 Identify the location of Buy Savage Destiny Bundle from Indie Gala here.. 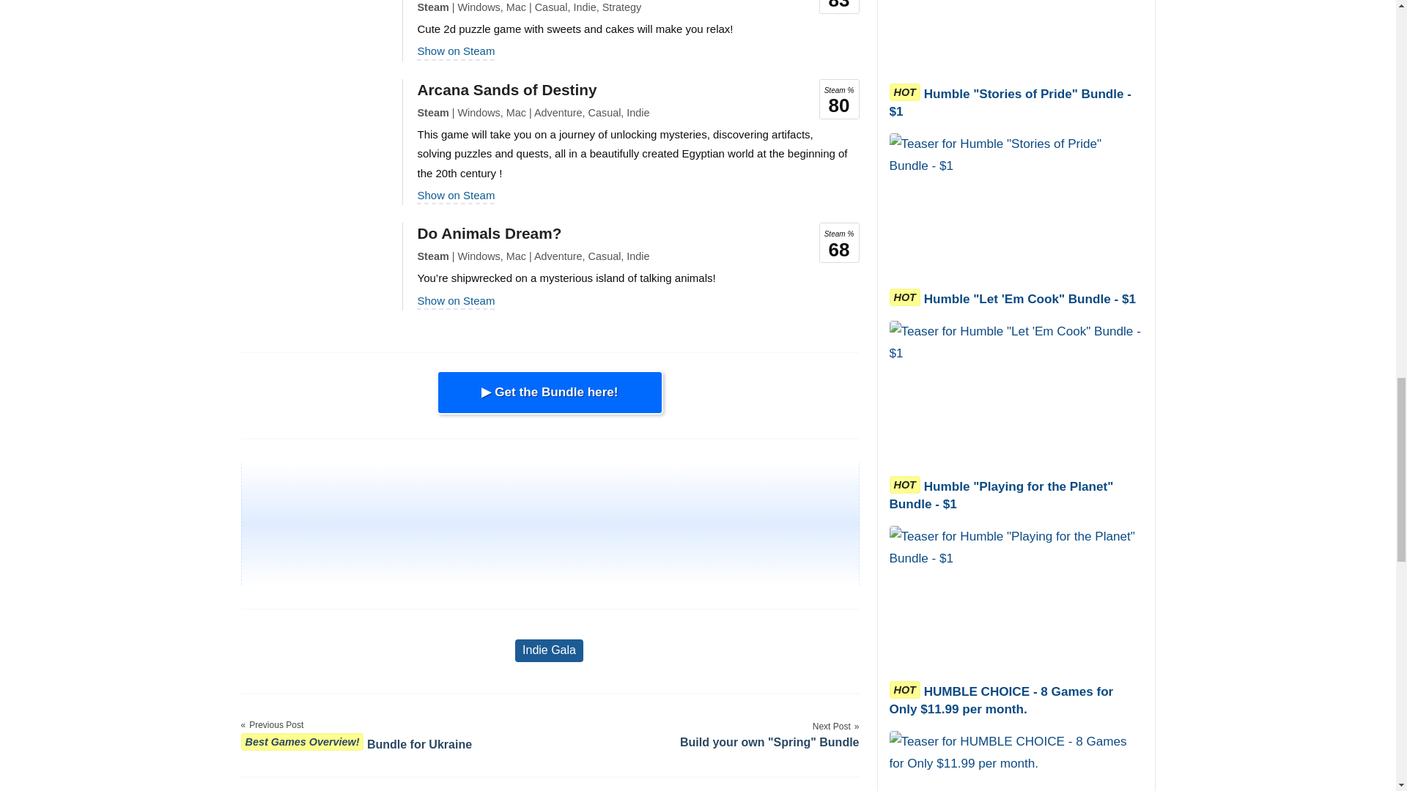
(550, 393).